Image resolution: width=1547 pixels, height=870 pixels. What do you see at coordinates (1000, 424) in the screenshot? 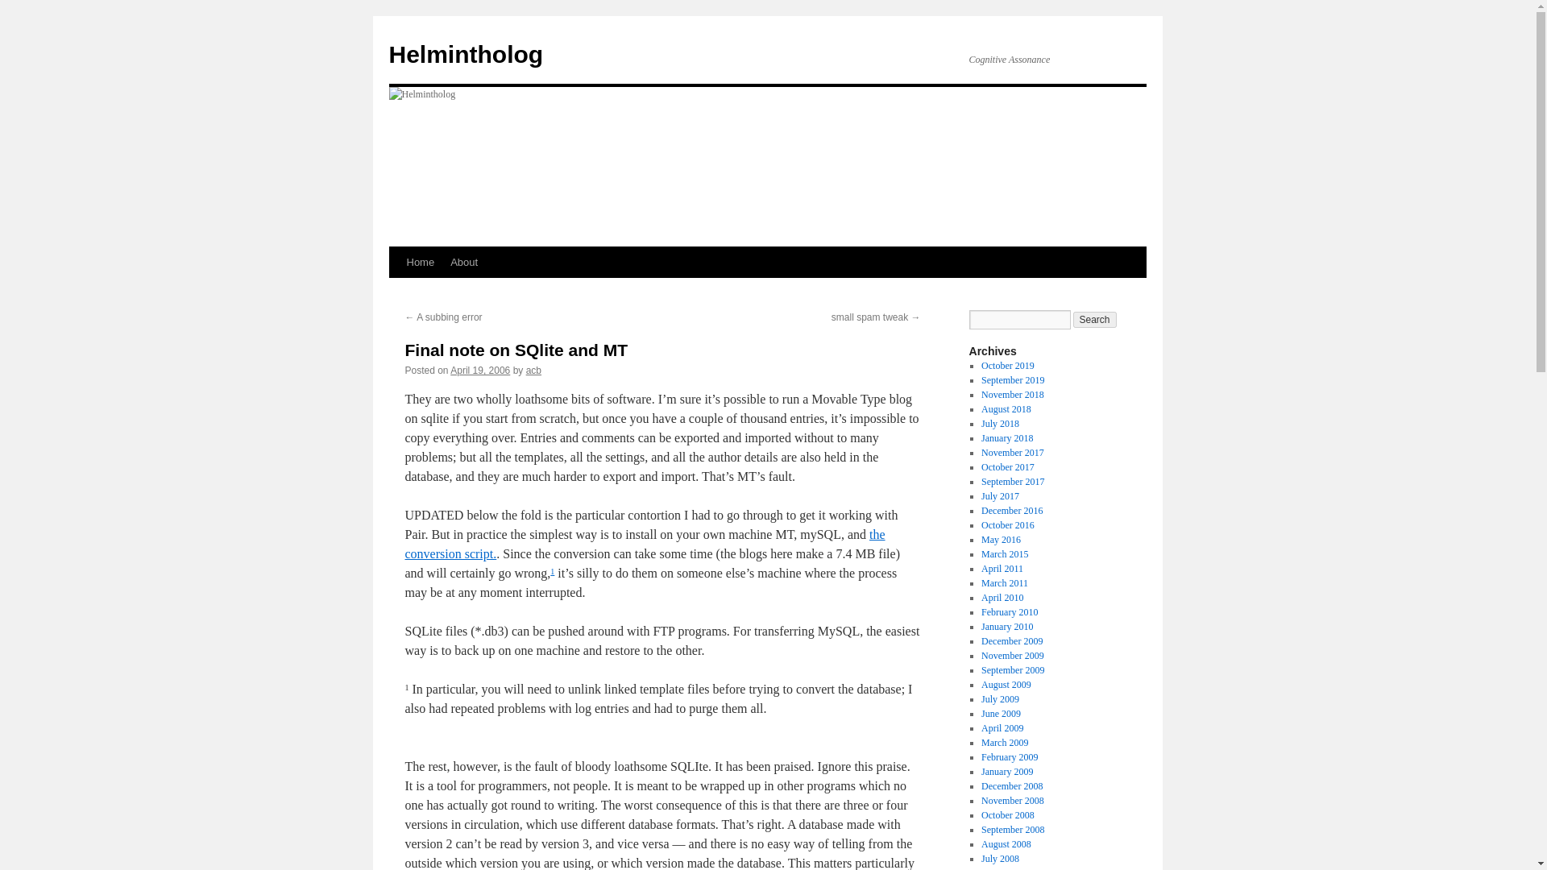
I see `July 2018` at bounding box center [1000, 424].